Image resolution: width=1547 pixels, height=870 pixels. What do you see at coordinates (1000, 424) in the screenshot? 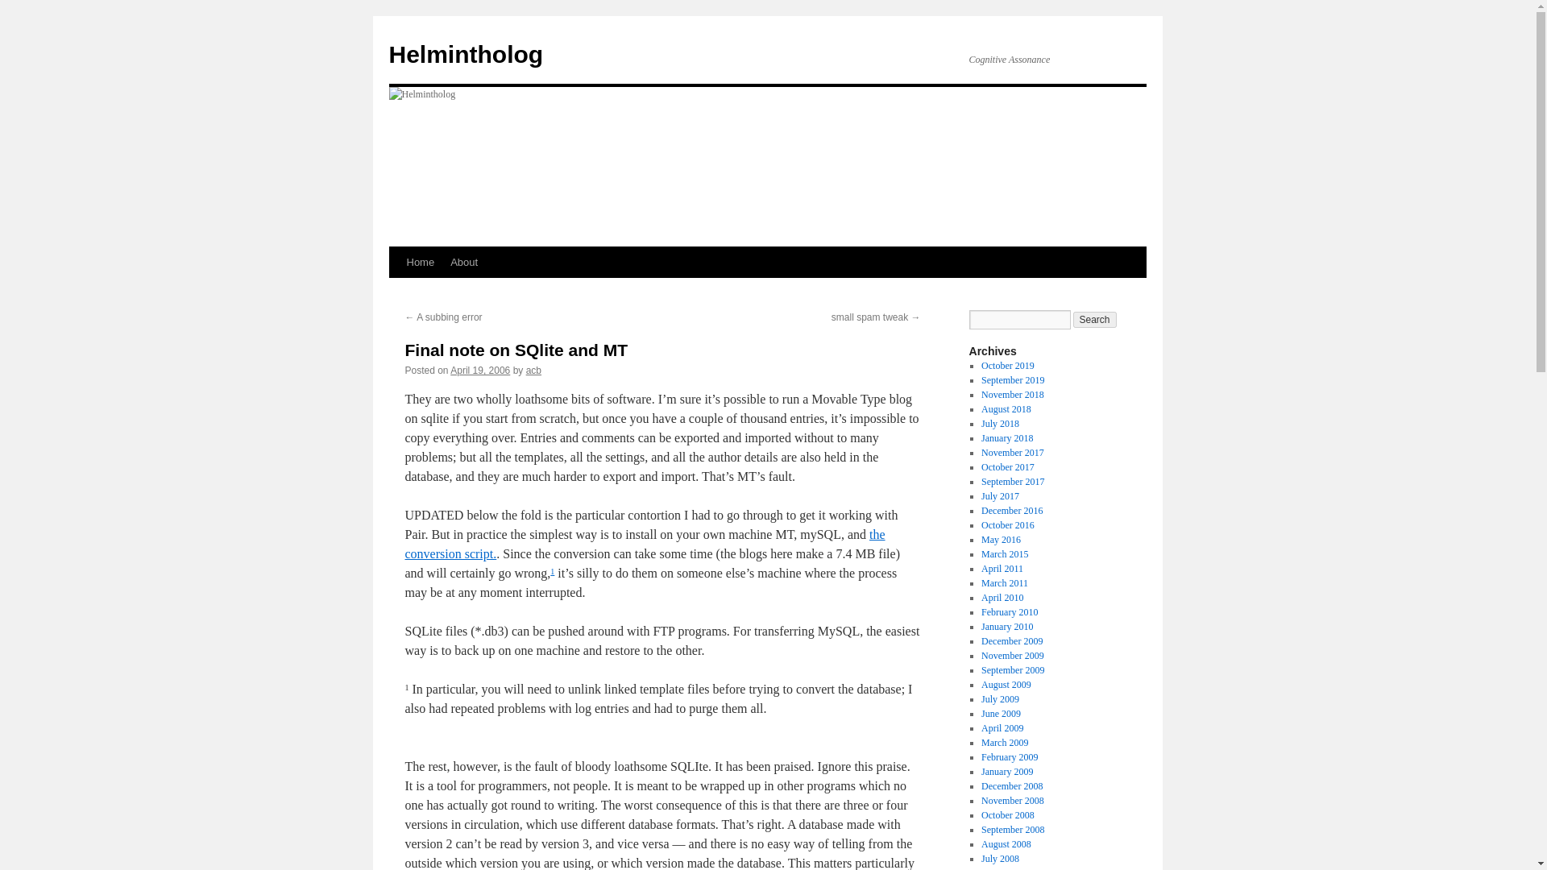
I see `July 2018` at bounding box center [1000, 424].